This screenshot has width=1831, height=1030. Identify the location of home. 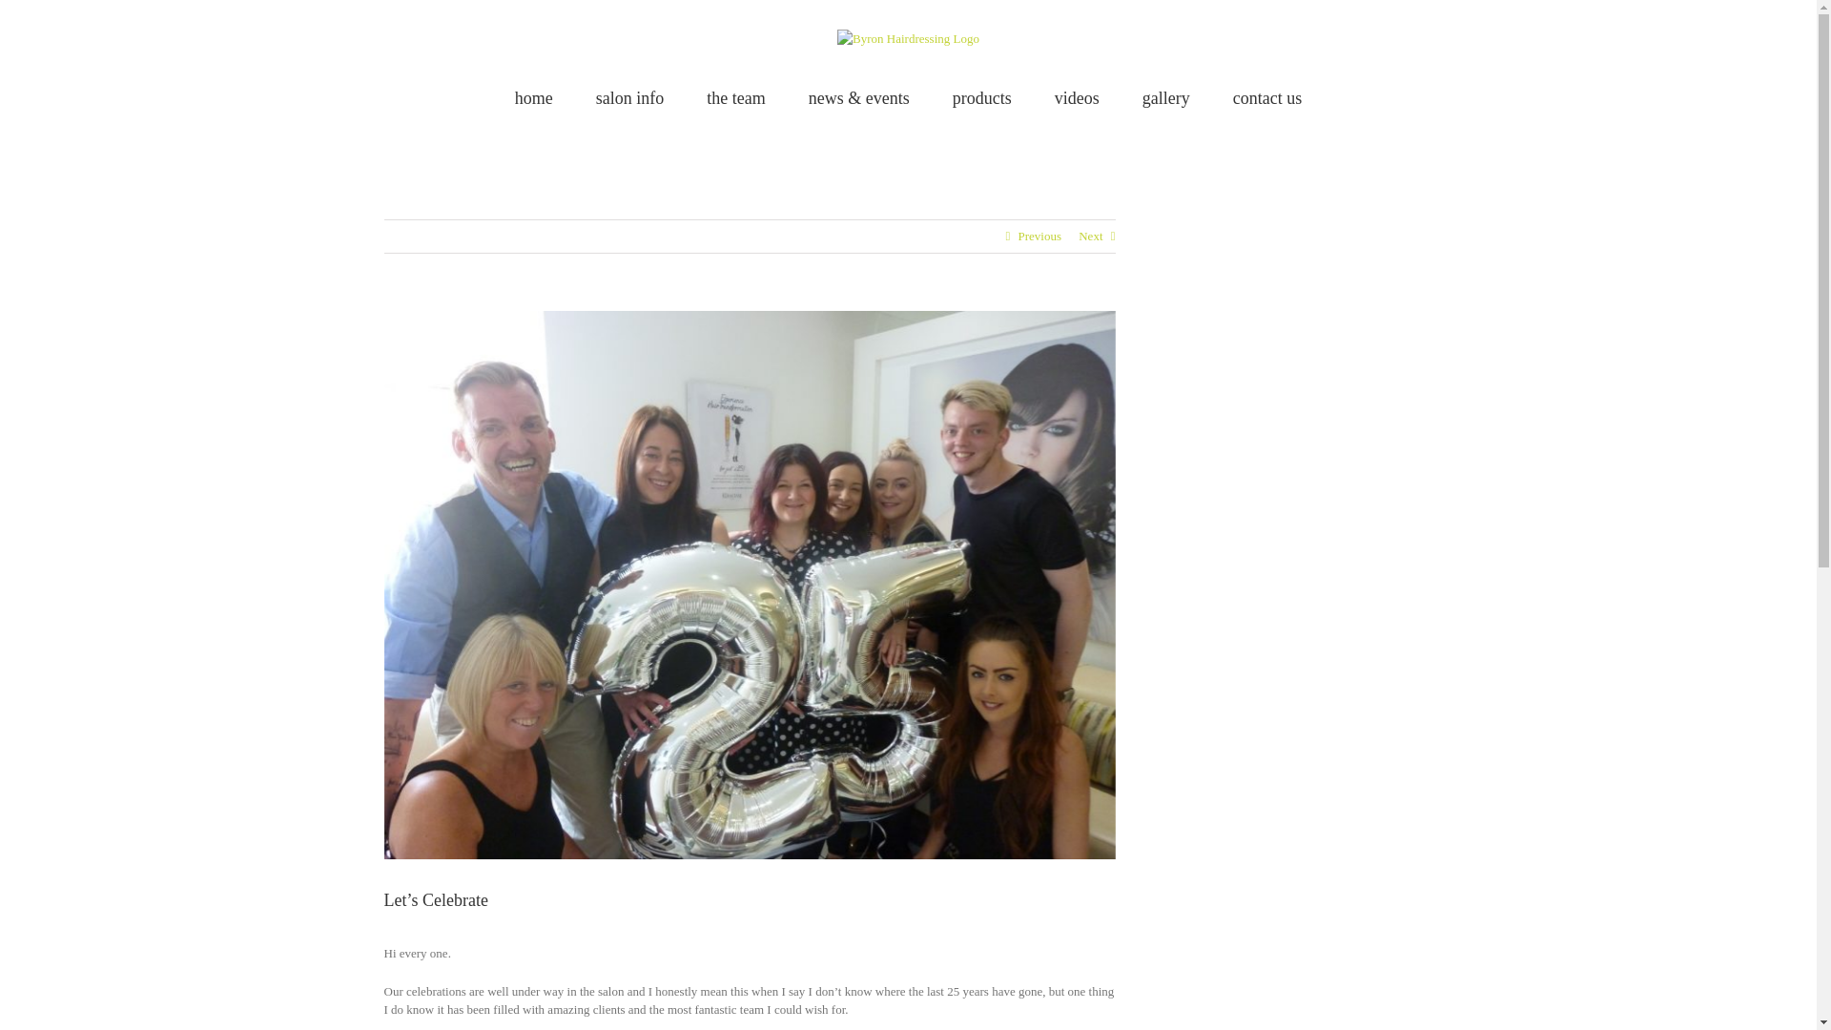
(533, 97).